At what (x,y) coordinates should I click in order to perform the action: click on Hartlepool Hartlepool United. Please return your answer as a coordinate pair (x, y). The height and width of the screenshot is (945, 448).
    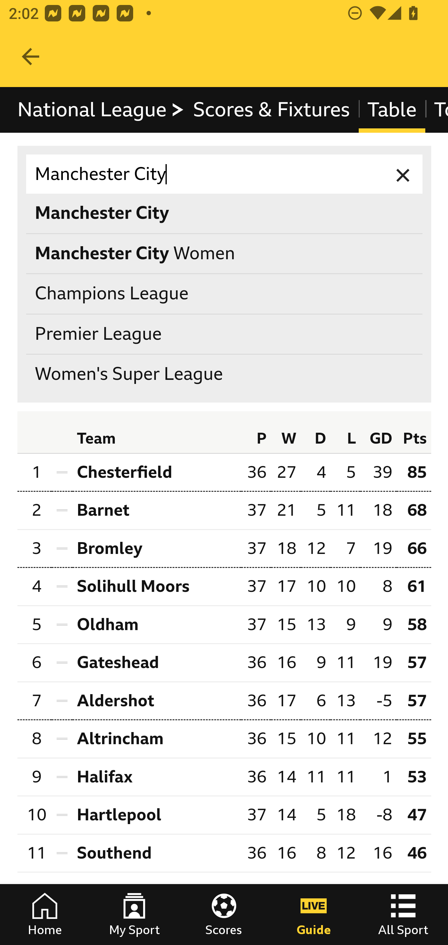
    Looking at the image, I should click on (157, 815).